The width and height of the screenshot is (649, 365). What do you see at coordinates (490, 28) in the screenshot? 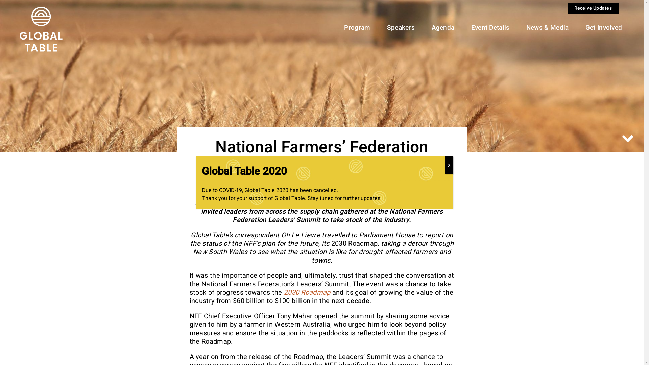
I see `Event Details` at bounding box center [490, 28].